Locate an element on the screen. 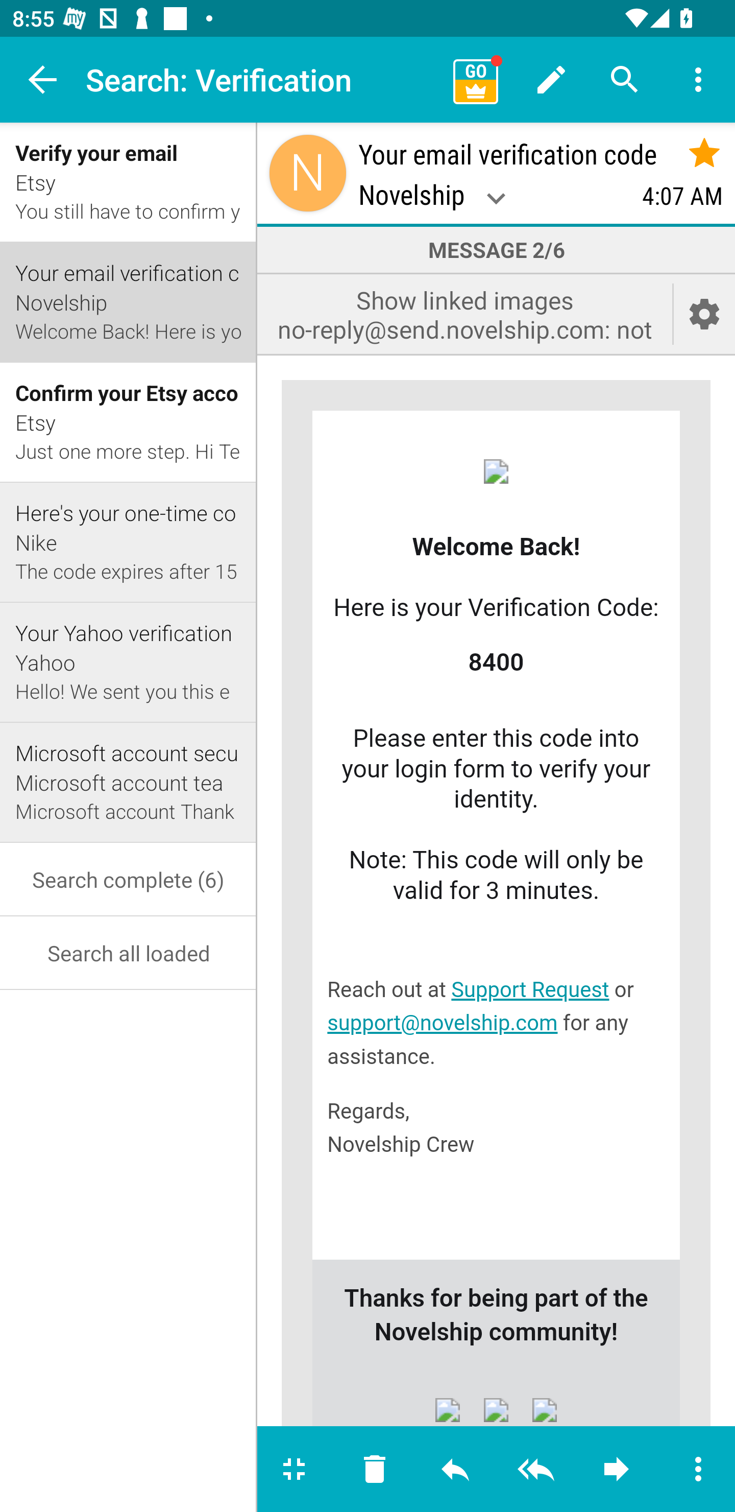 The image size is (735, 1512). Navigate up is located at coordinates (43, 79).